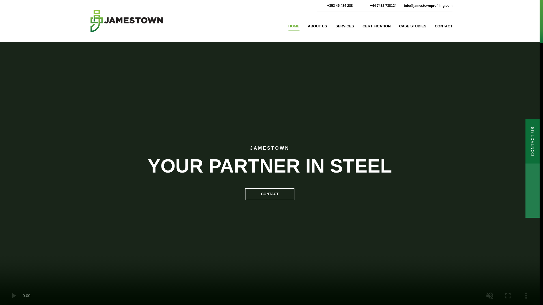 Image resolution: width=543 pixels, height=305 pixels. What do you see at coordinates (396, 72) in the screenshot?
I see `BRIDGE STRUCTURES` at bounding box center [396, 72].